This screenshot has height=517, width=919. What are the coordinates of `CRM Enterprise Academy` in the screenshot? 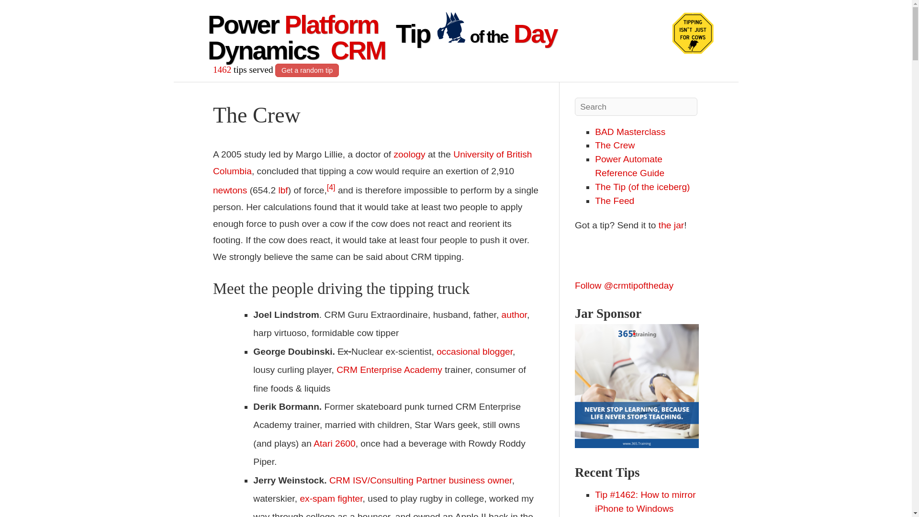 It's located at (389, 370).